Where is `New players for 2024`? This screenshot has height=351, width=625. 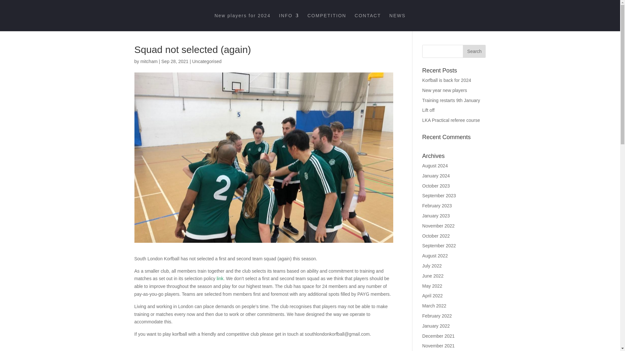
New players for 2024 is located at coordinates (242, 22).